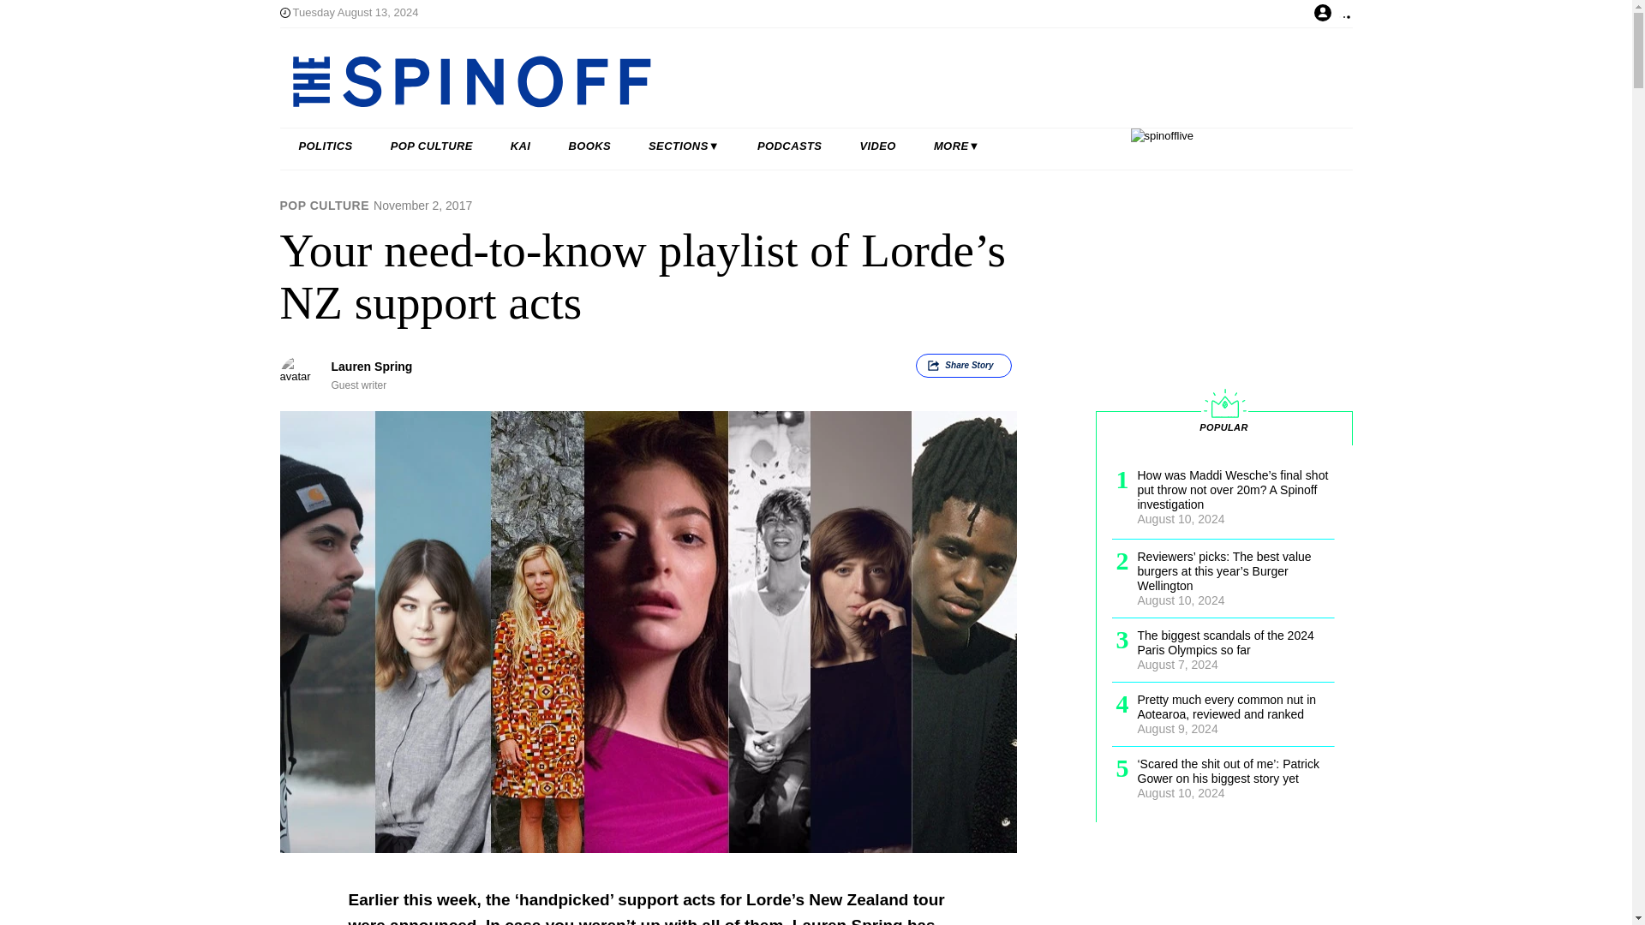 This screenshot has width=1645, height=925. What do you see at coordinates (790, 146) in the screenshot?
I see `PODCASTS` at bounding box center [790, 146].